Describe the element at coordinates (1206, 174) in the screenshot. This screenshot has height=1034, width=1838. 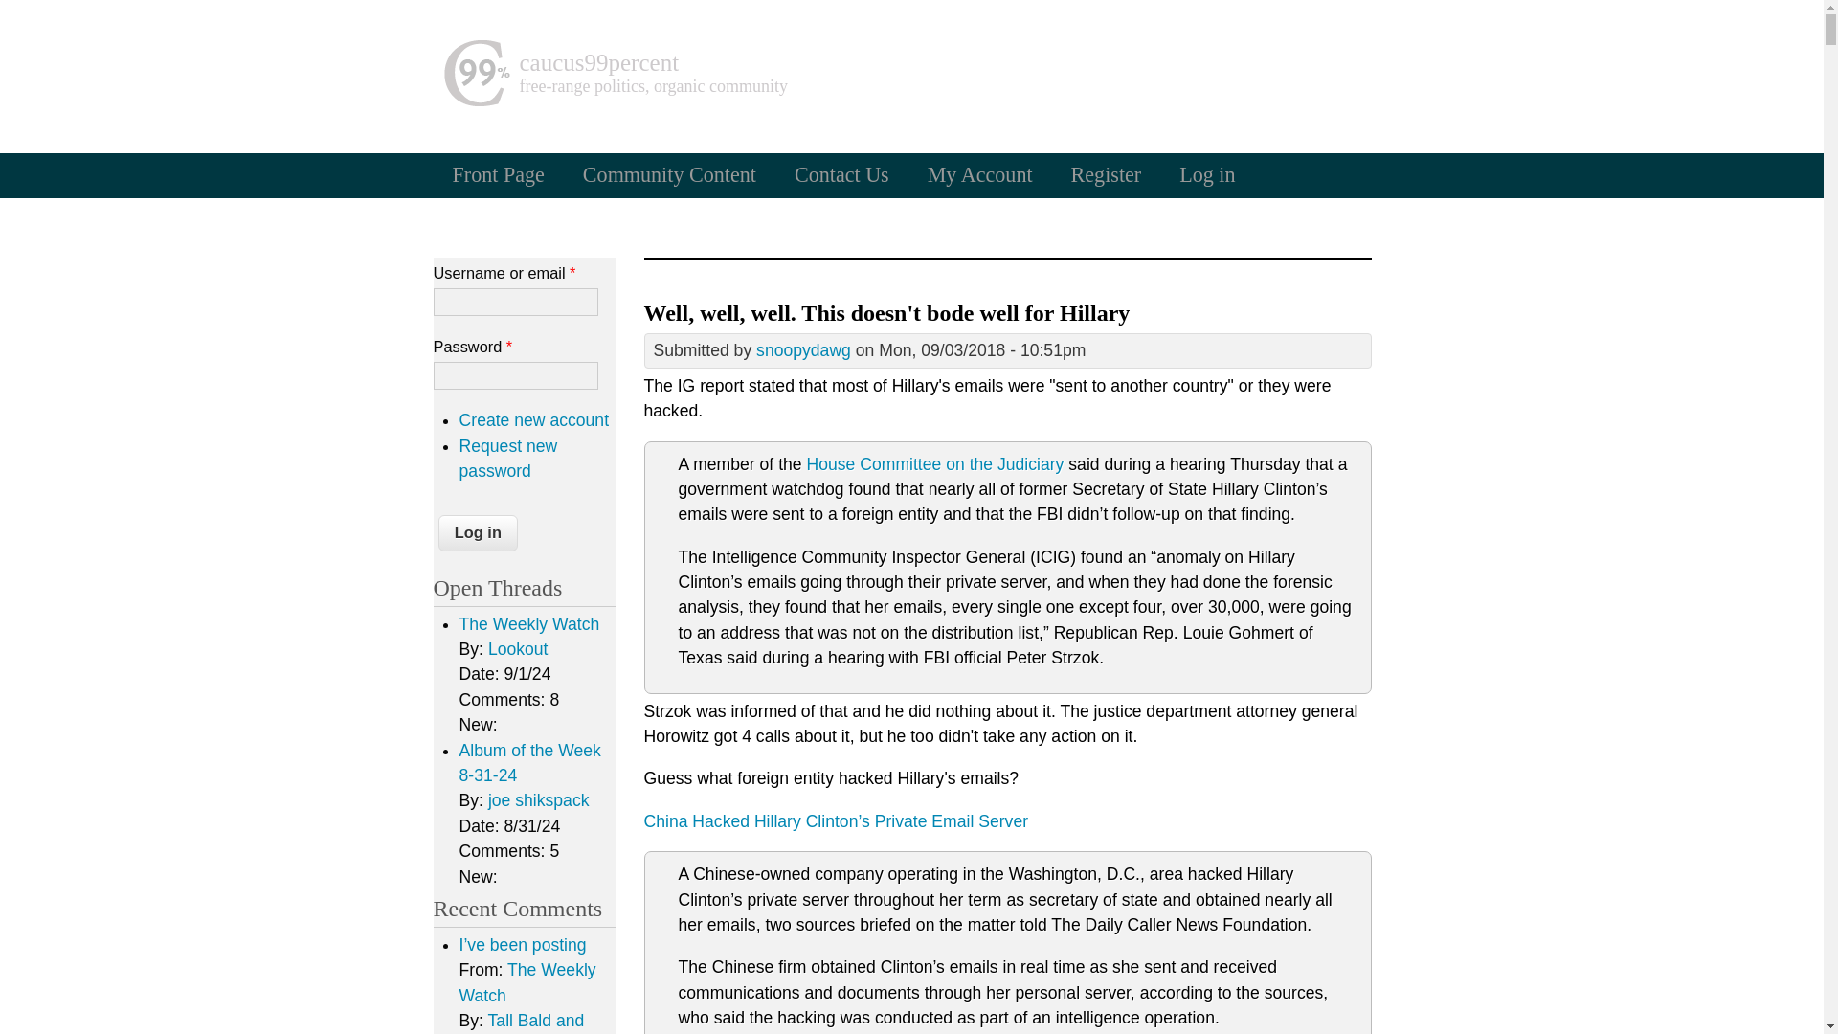
I see `Log in` at that location.